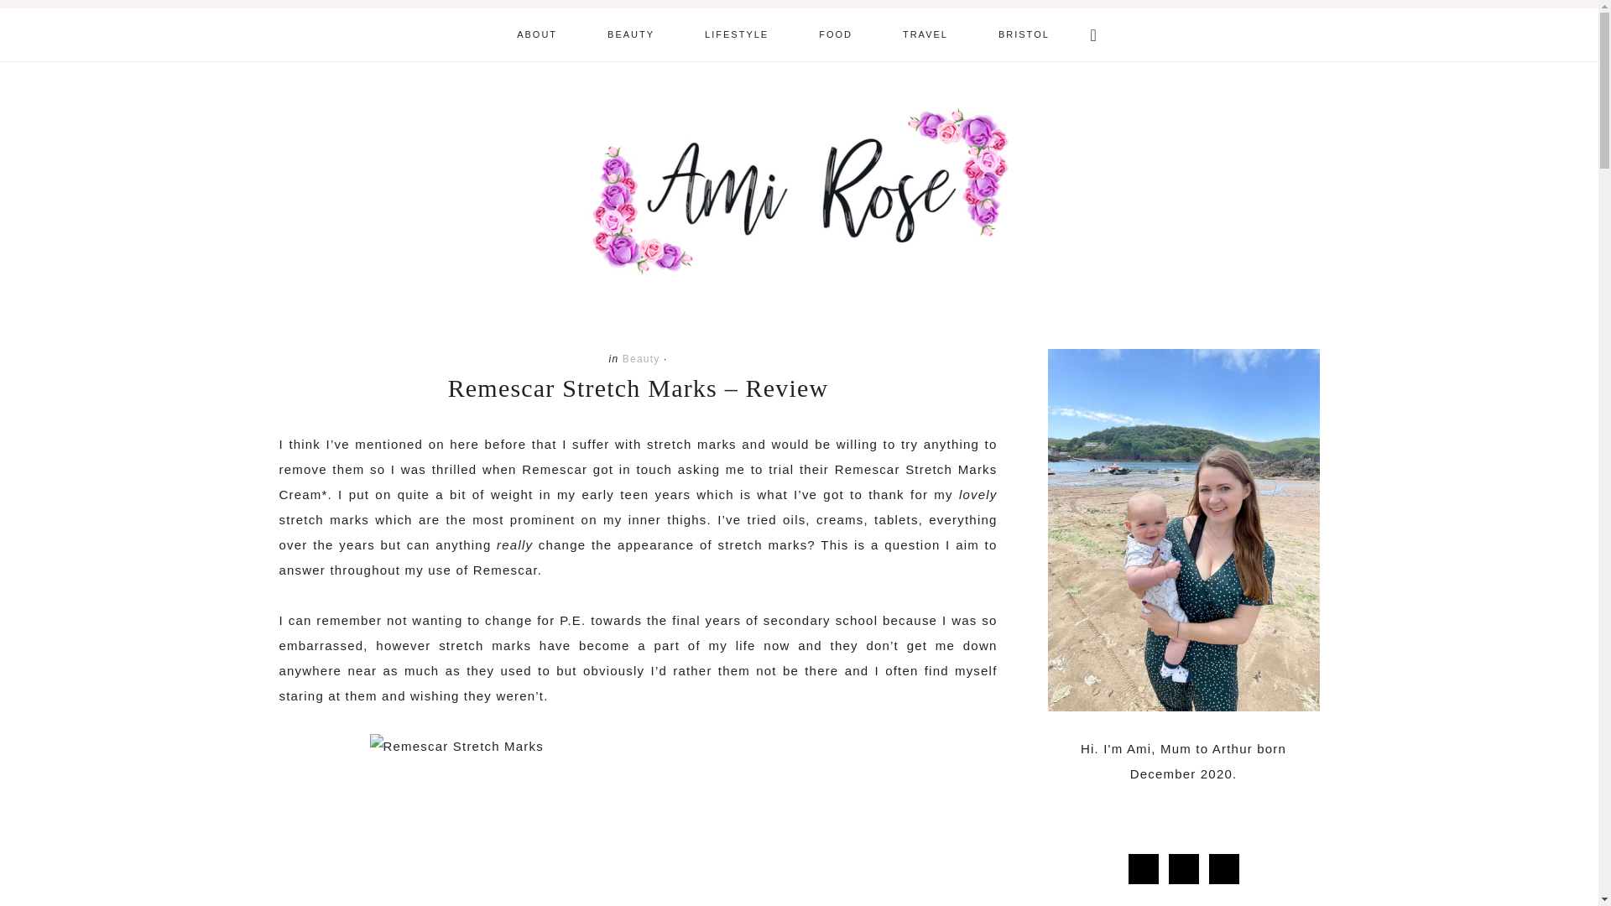 The height and width of the screenshot is (906, 1611). Describe the element at coordinates (1024, 34) in the screenshot. I see `BRISTOL` at that location.